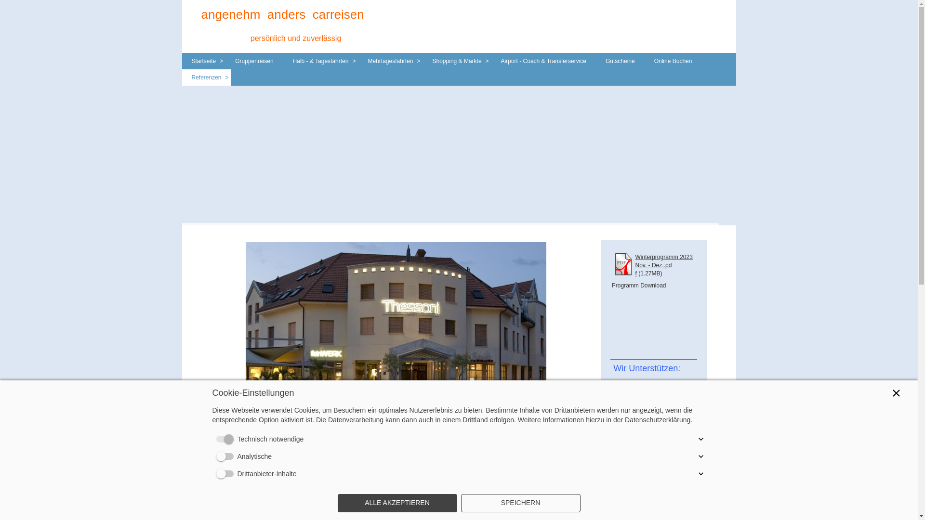 The image size is (925, 520). What do you see at coordinates (674, 61) in the screenshot?
I see `Online Buchen` at bounding box center [674, 61].